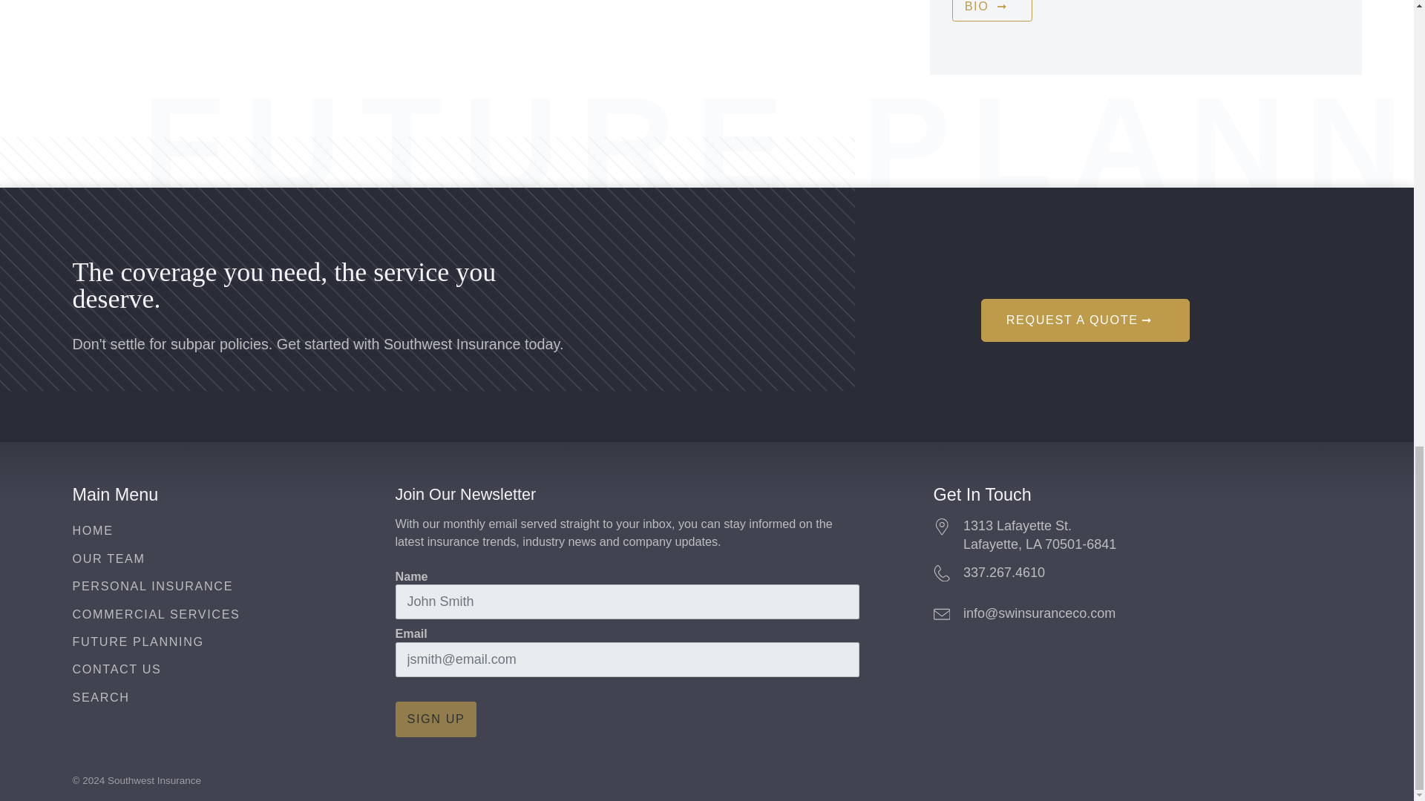 This screenshot has width=1425, height=801. What do you see at coordinates (435, 719) in the screenshot?
I see `Sign Up` at bounding box center [435, 719].